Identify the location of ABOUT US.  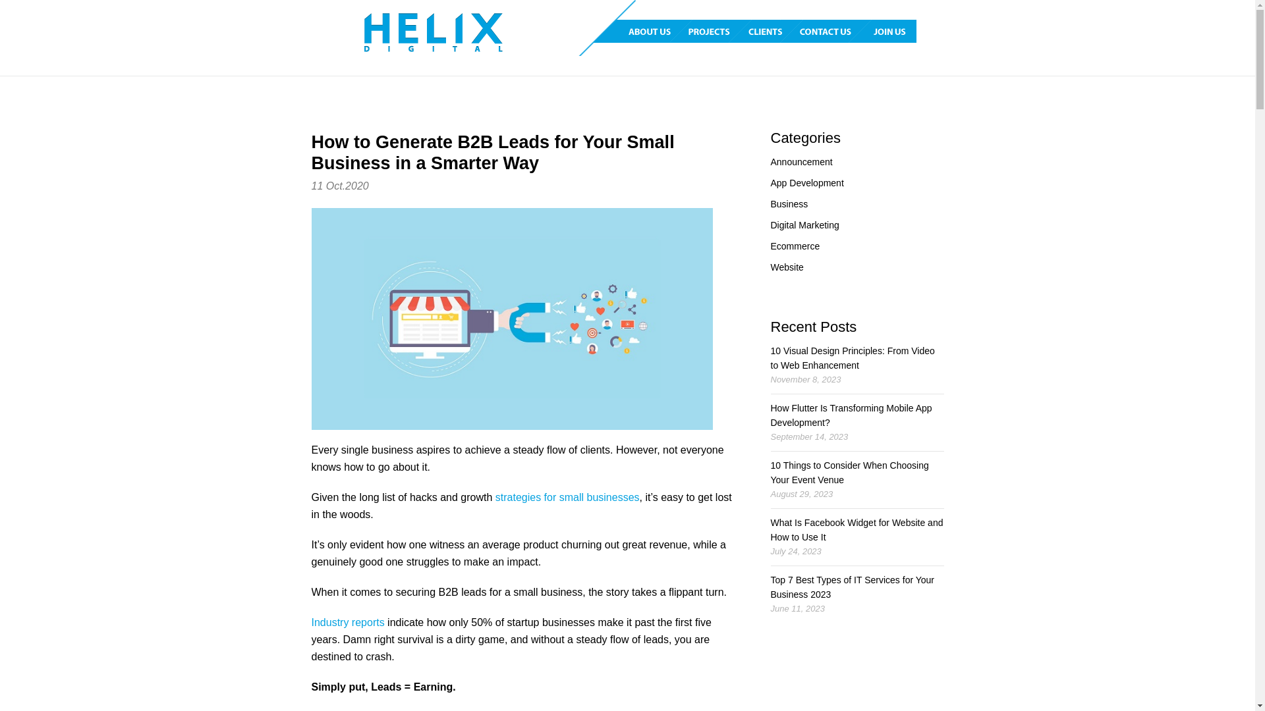
(658, 32).